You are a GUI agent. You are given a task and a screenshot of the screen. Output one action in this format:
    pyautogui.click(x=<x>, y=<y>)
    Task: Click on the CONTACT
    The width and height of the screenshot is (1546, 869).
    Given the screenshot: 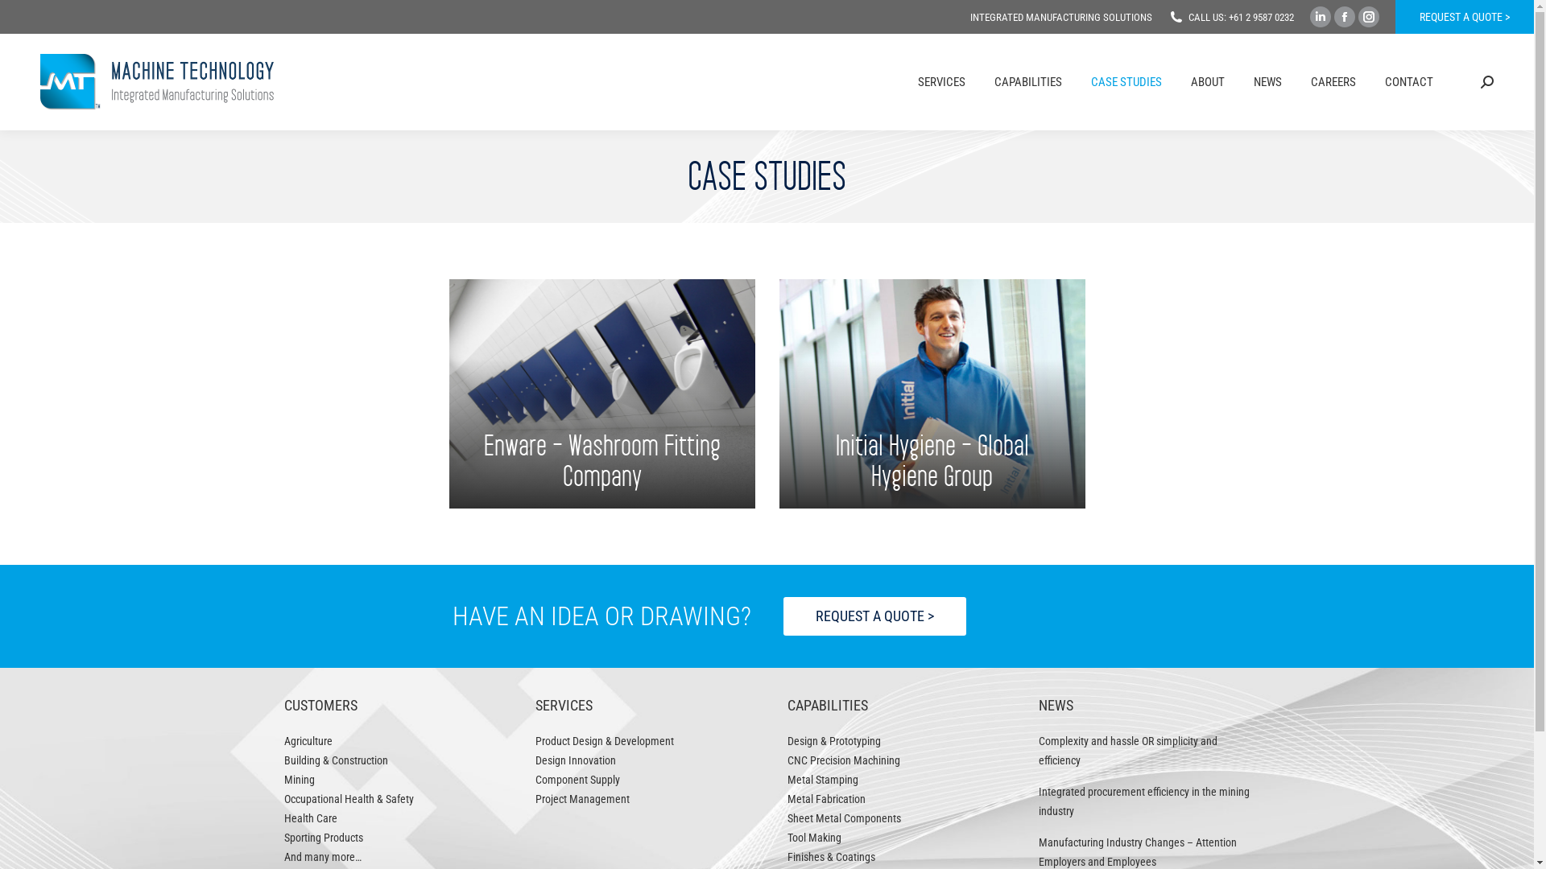 What is the action you would take?
    pyautogui.click(x=1409, y=82)
    